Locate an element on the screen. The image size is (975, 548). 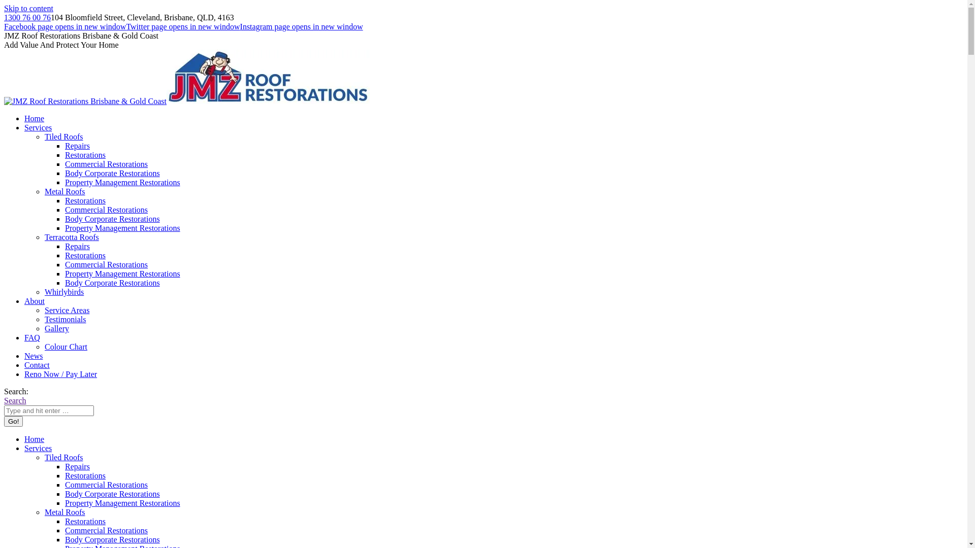
Commercial Restorations is located at coordinates (107, 265).